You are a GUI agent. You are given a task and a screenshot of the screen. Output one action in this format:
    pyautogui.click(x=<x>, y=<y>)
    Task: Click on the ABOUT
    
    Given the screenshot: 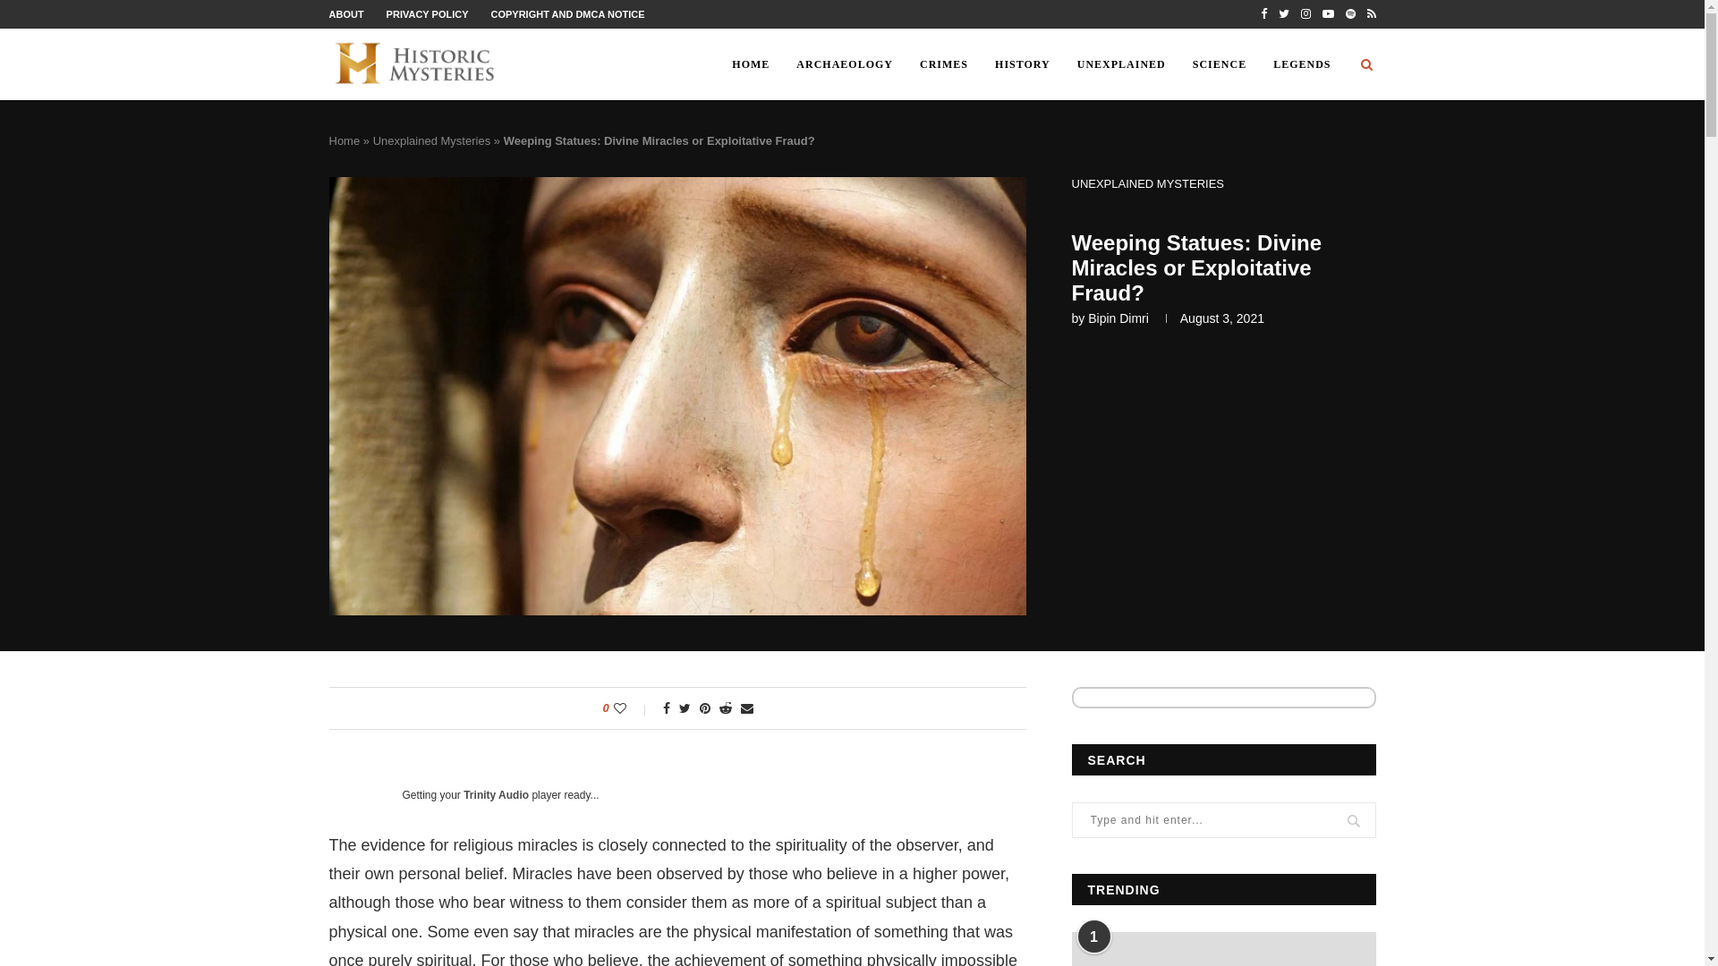 What is the action you would take?
    pyautogui.click(x=347, y=13)
    